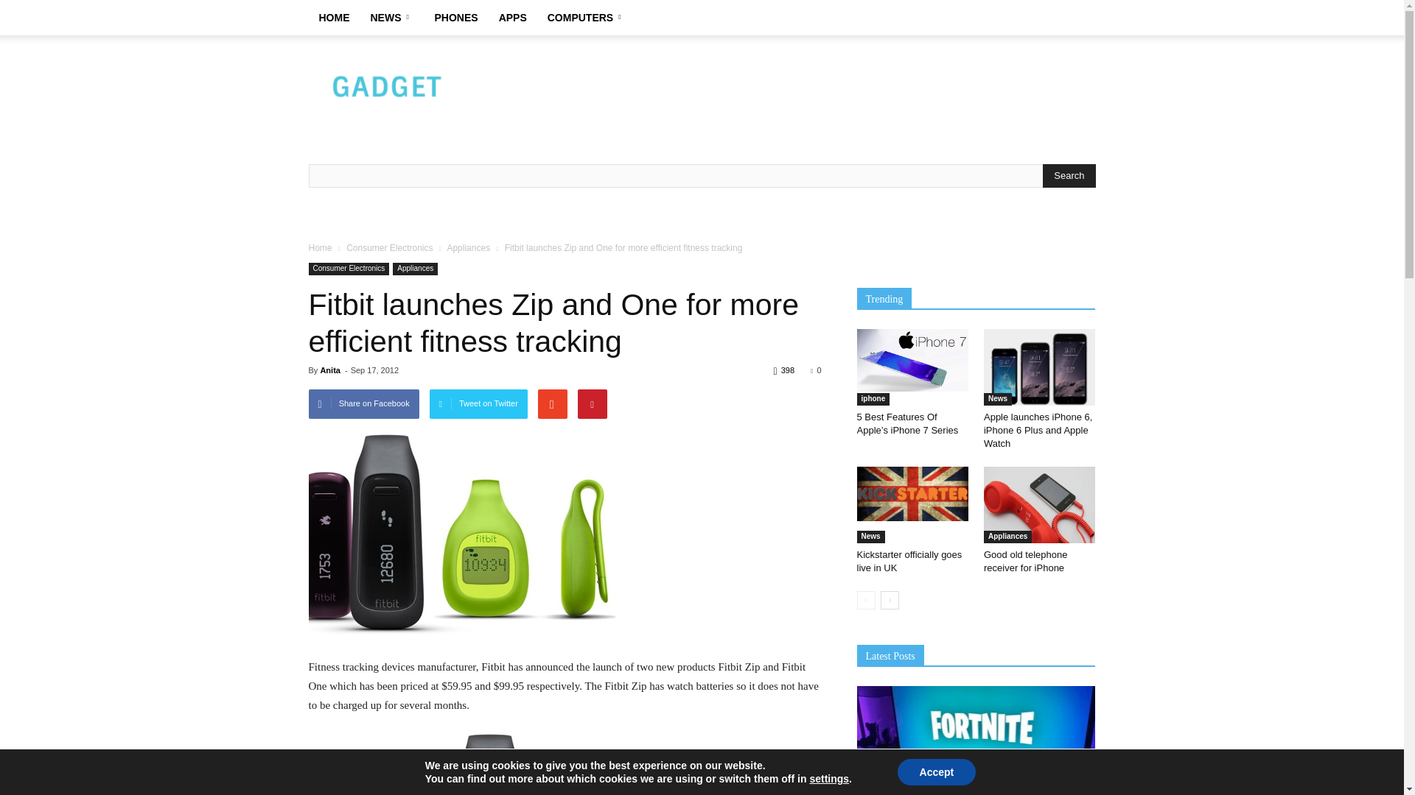 The image size is (1415, 795). I want to click on COMPUTERS, so click(587, 18).